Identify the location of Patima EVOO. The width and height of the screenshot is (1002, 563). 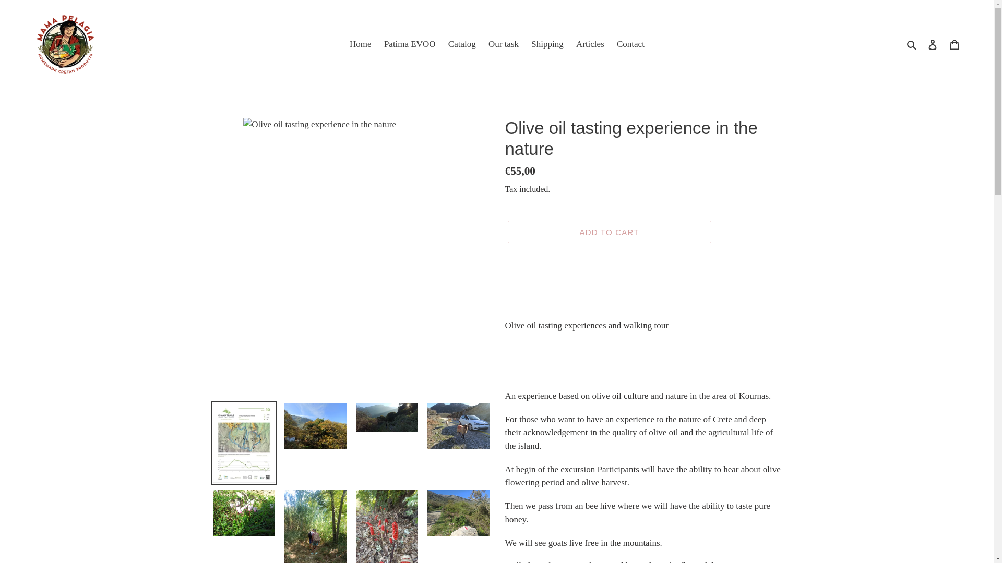
(409, 44).